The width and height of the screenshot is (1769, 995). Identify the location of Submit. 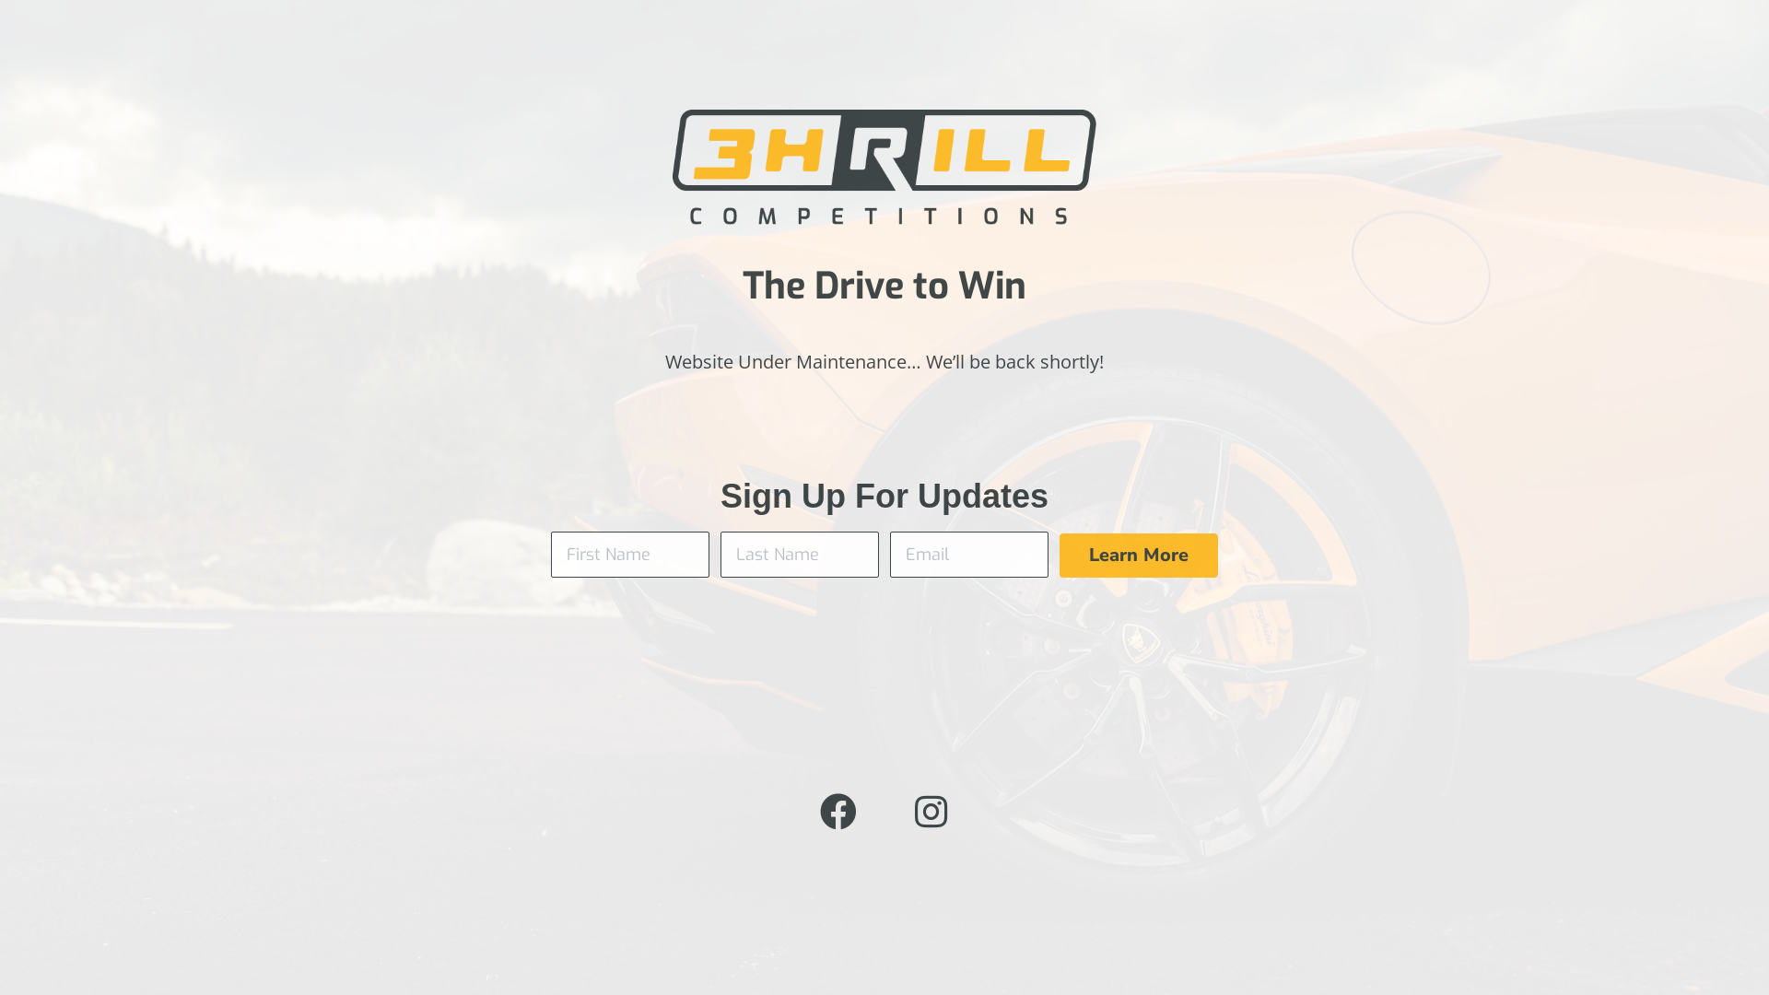
(32, 13).